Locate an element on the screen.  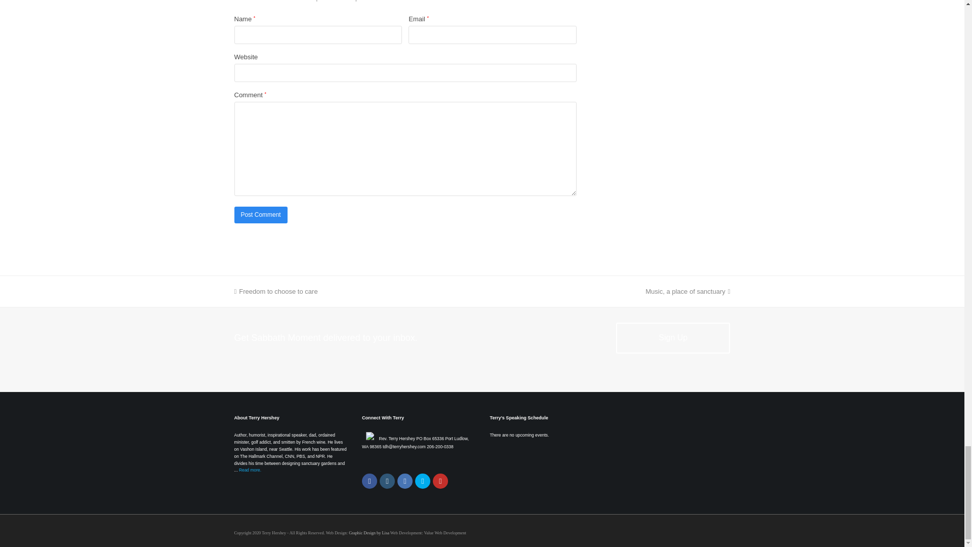
Facebook is located at coordinates (369, 481).